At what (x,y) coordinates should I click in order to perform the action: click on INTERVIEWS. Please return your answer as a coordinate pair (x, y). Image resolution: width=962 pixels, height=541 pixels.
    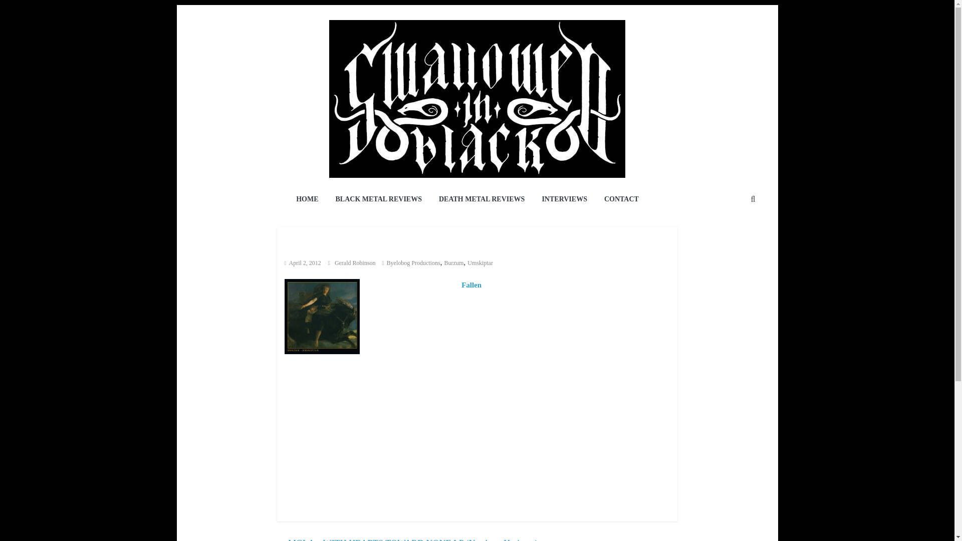
    Looking at the image, I should click on (564, 199).